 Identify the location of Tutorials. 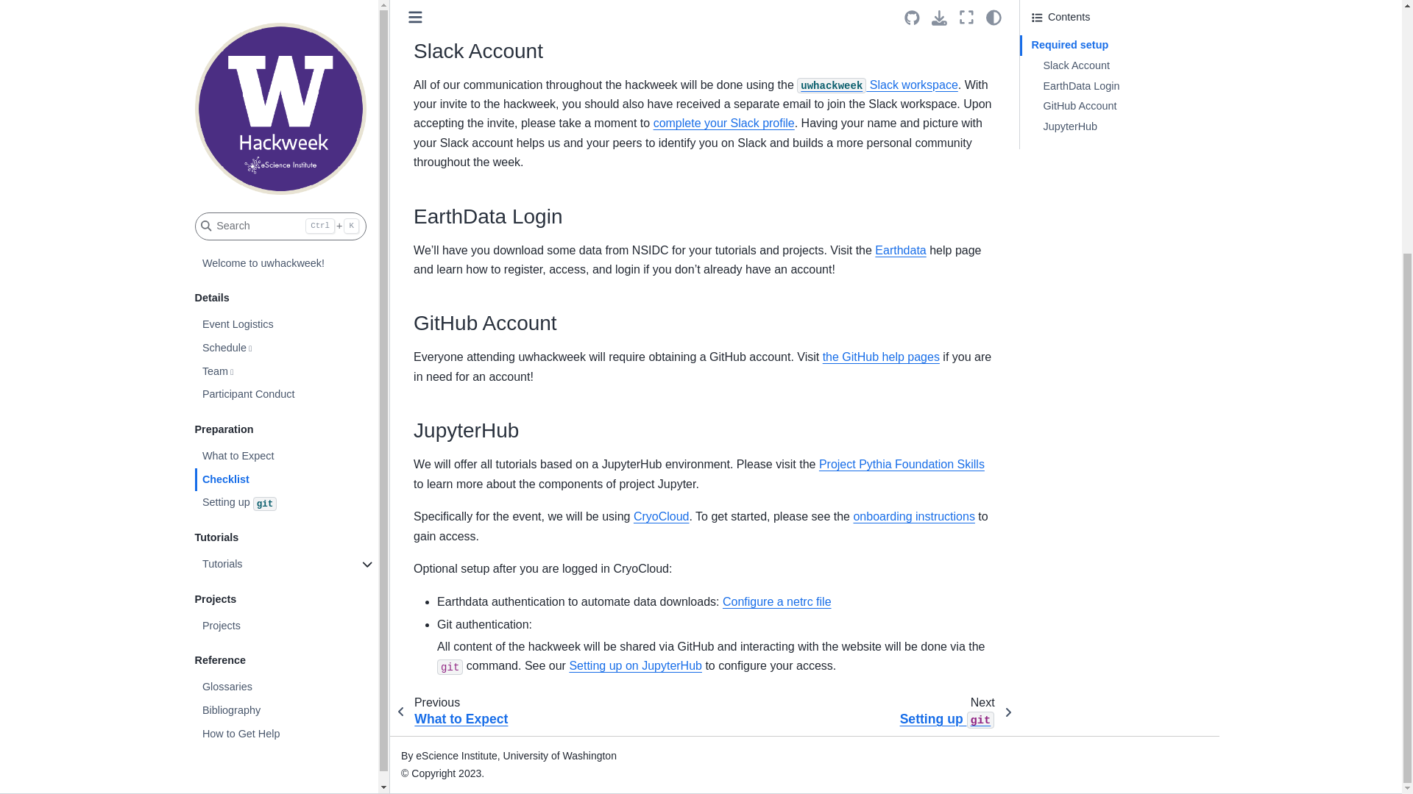
(286, 201).